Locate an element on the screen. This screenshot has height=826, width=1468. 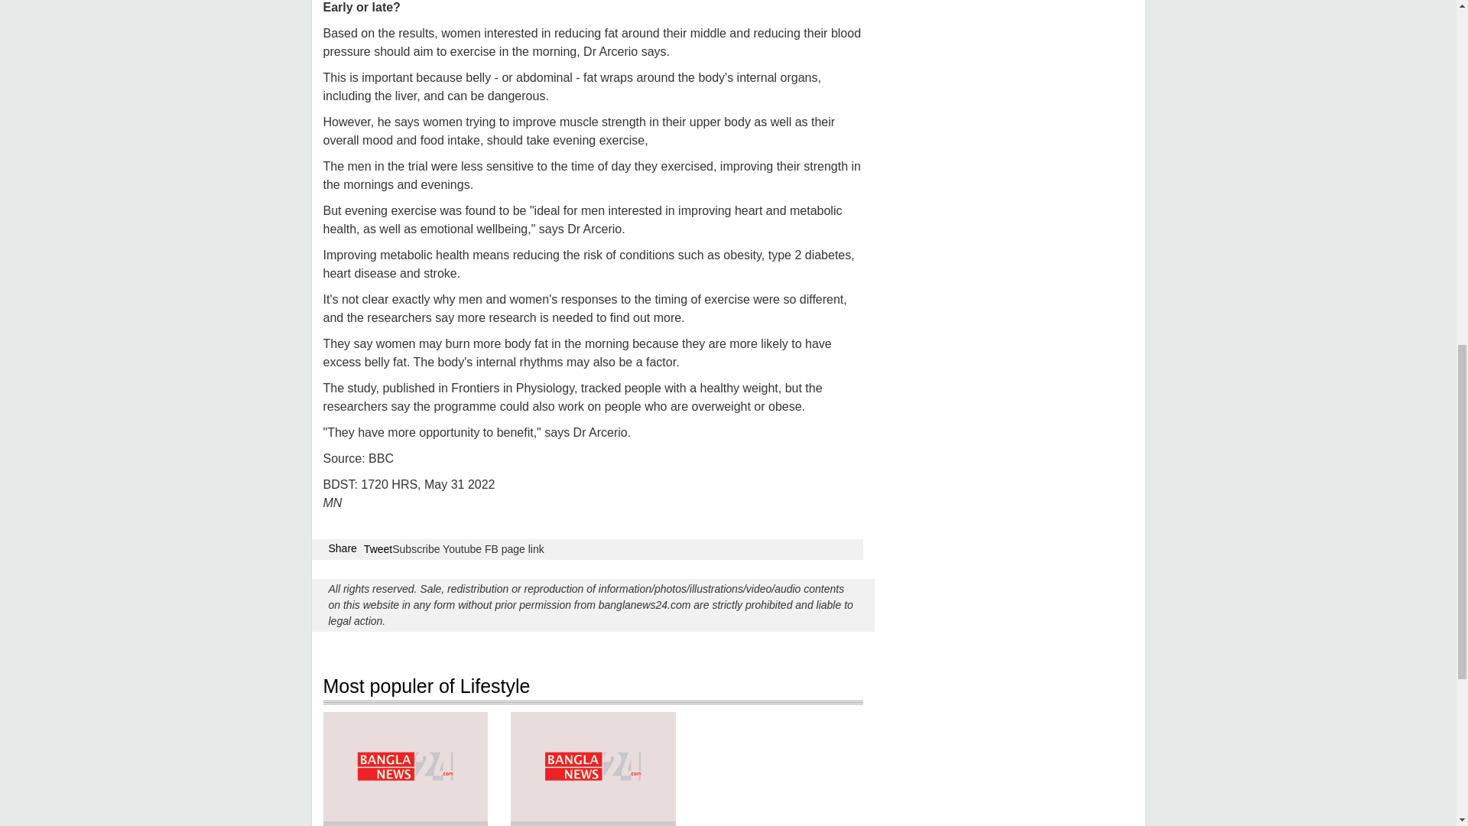
Share is located at coordinates (343, 548).